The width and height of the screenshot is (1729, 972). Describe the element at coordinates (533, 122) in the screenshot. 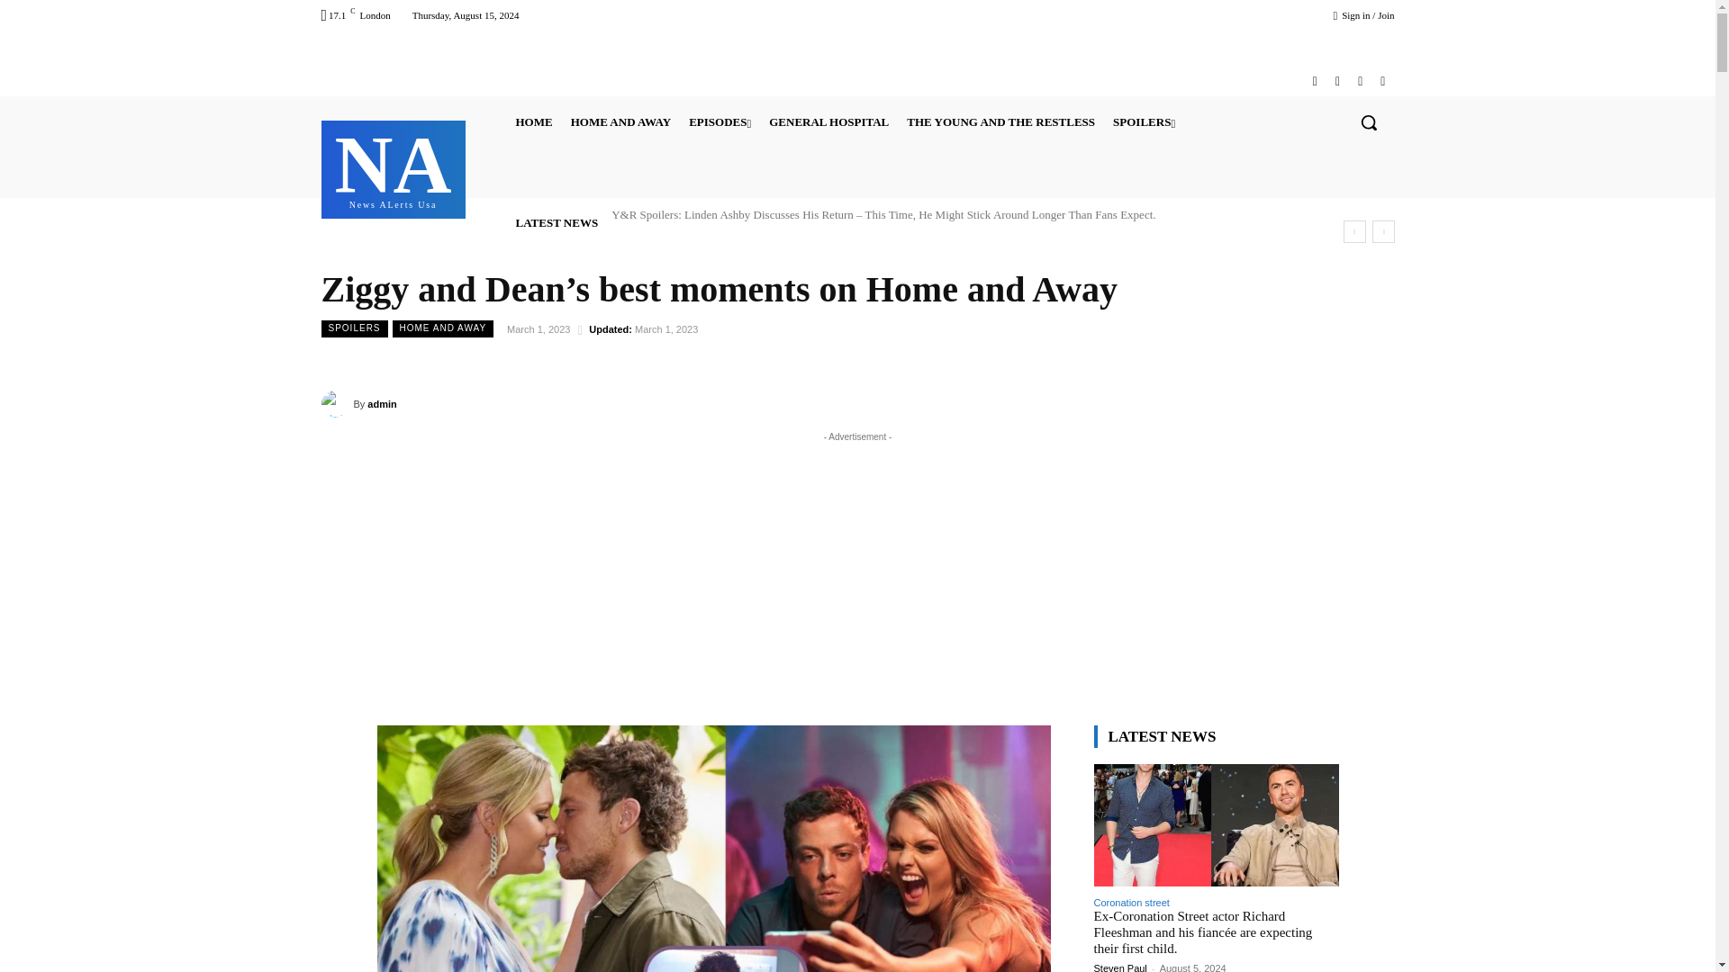

I see `HOME` at that location.